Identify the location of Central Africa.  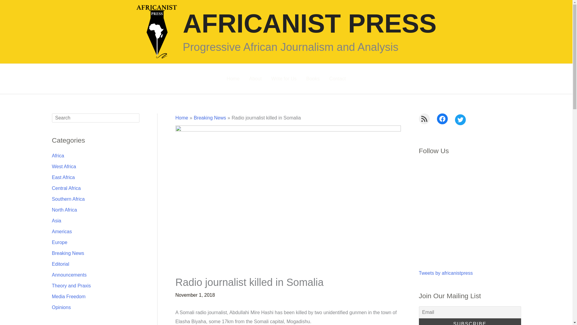
(66, 188).